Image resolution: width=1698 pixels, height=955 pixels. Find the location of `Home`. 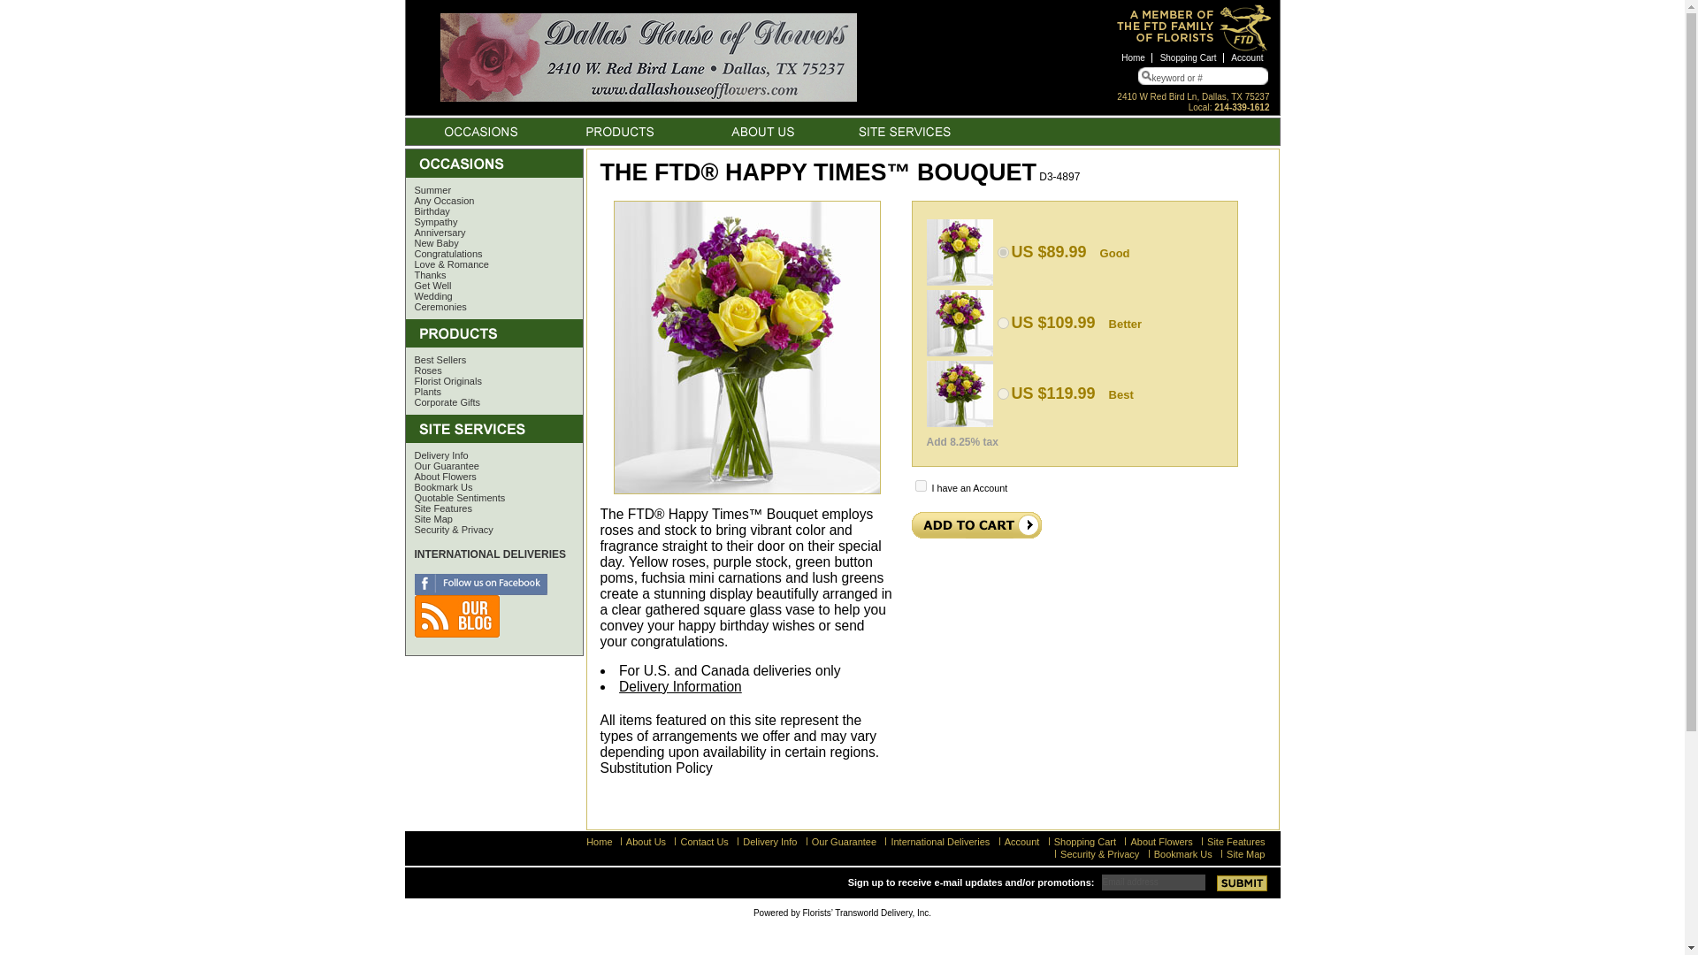

Home is located at coordinates (1134, 58).